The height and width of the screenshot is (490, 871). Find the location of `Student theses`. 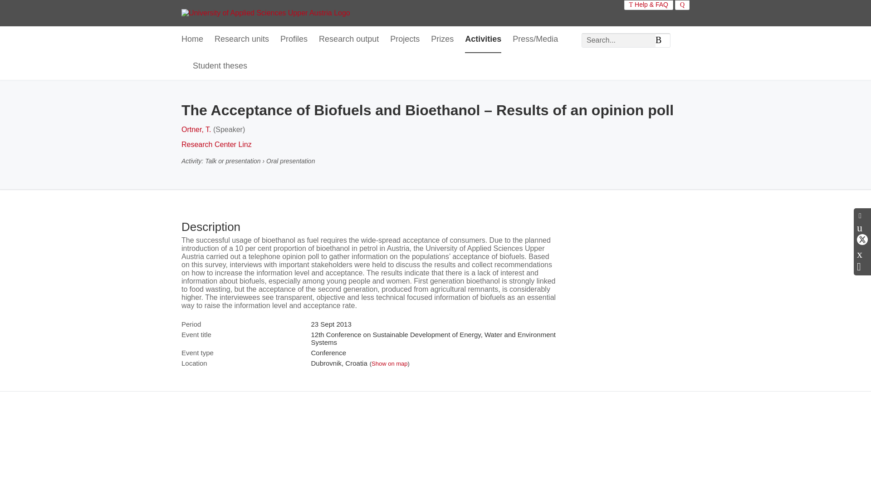

Student theses is located at coordinates (220, 66).